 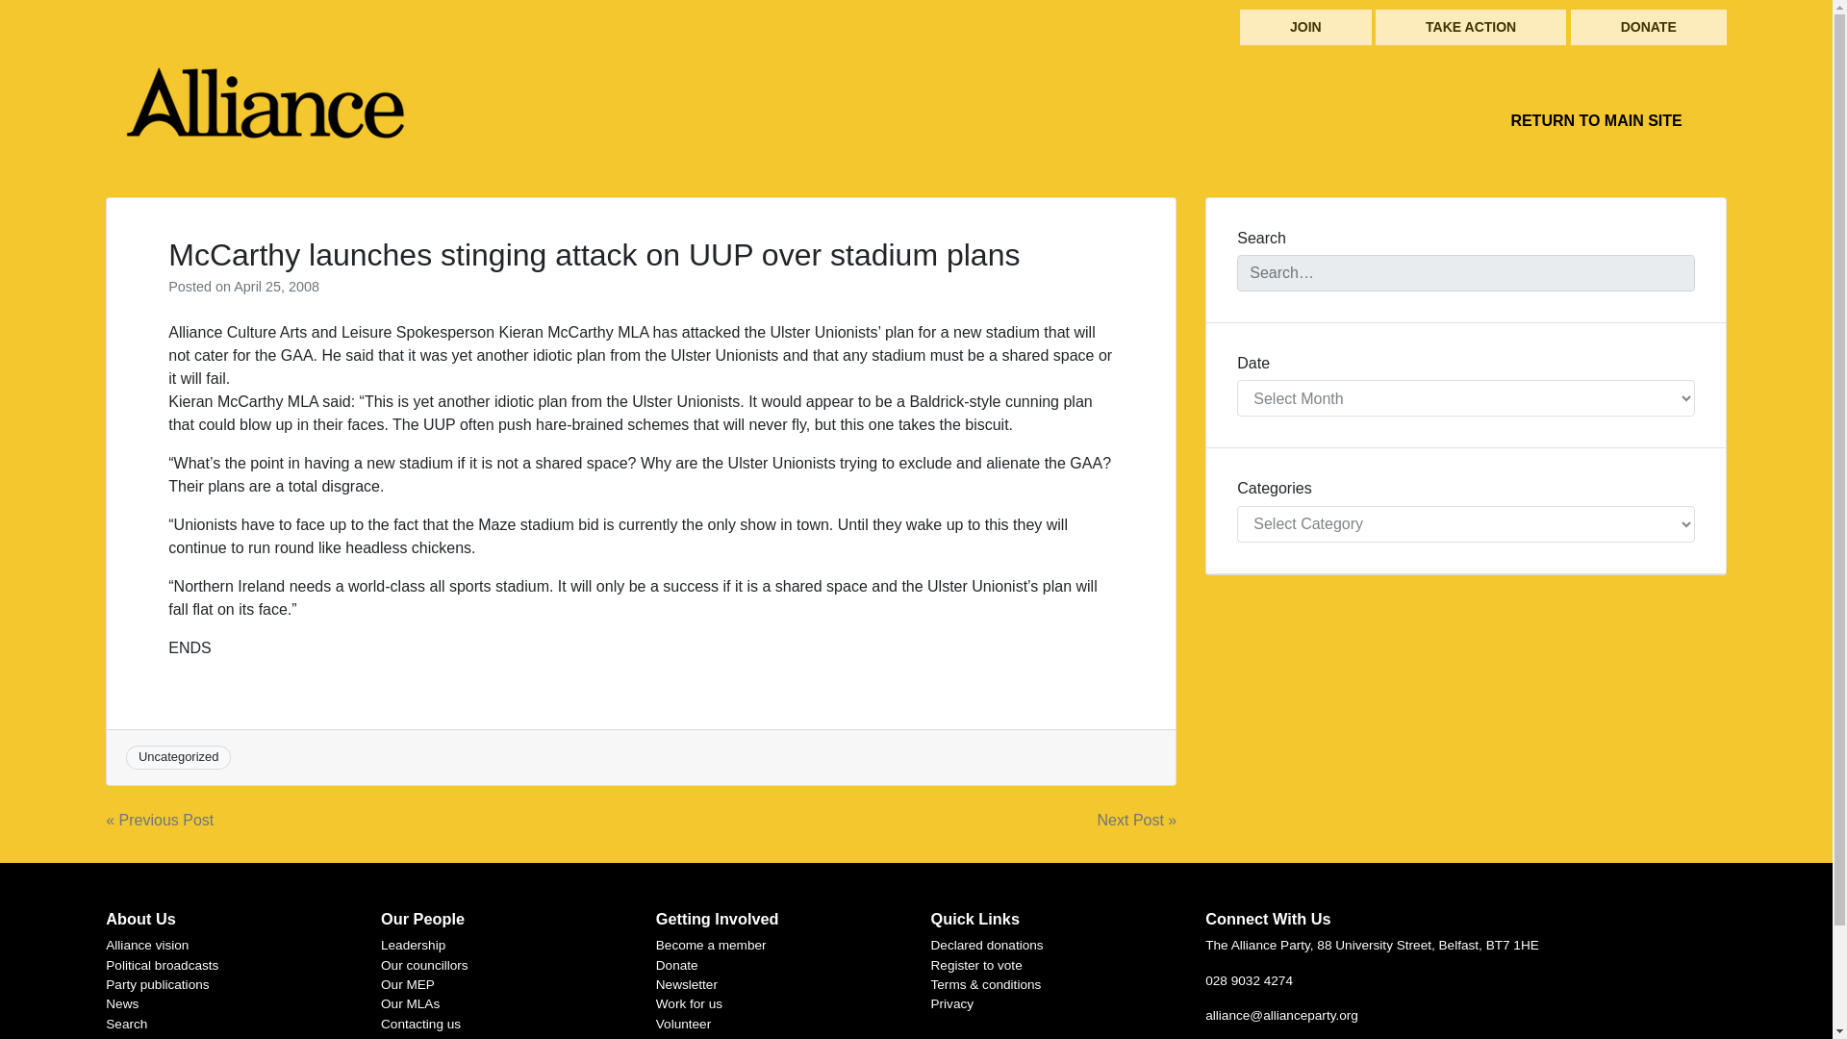 What do you see at coordinates (412, 945) in the screenshot?
I see `Leadership` at bounding box center [412, 945].